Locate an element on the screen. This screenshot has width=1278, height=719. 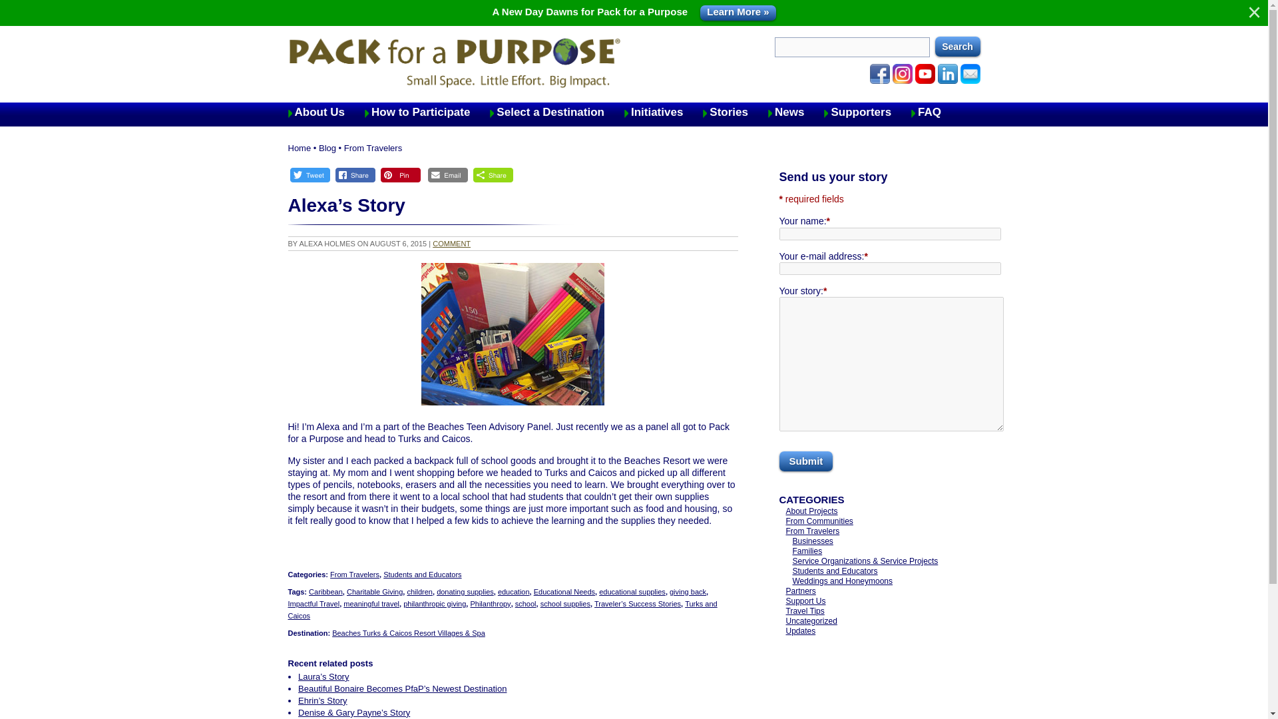
Supporters is located at coordinates (867, 112).